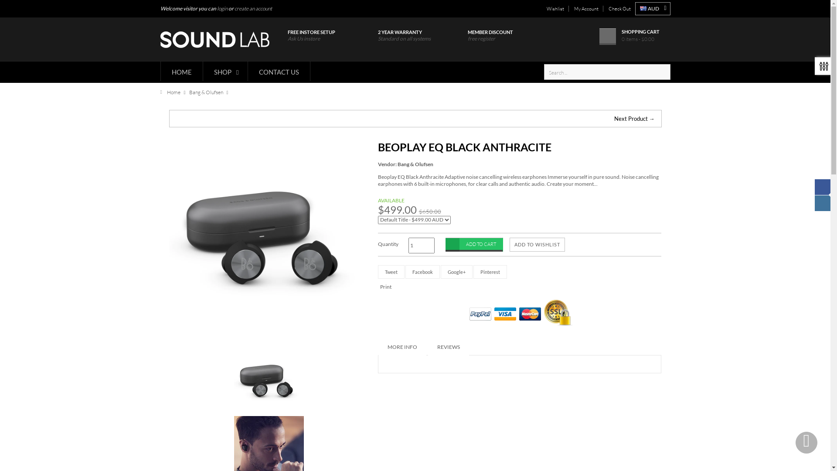  Describe the element at coordinates (269, 380) in the screenshot. I see `Beoplay EQ Black Anthracite` at that location.